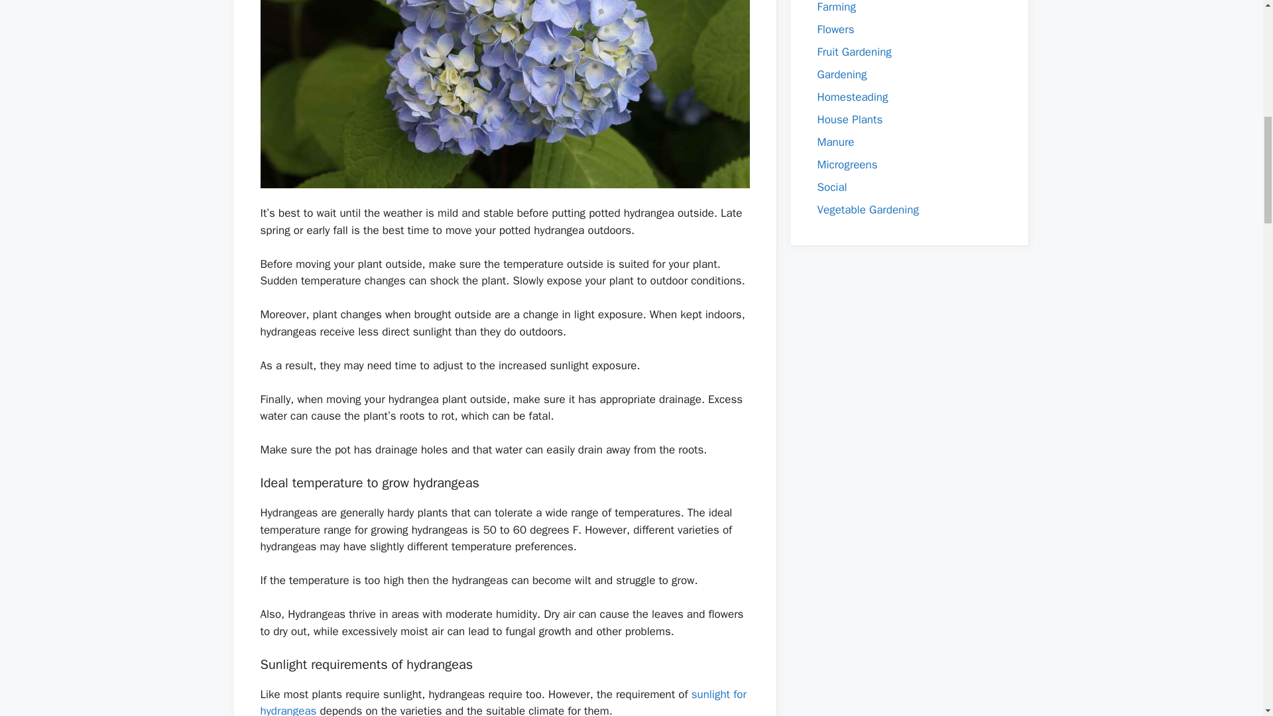 Image resolution: width=1273 pixels, height=716 pixels. I want to click on Farming, so click(836, 7).